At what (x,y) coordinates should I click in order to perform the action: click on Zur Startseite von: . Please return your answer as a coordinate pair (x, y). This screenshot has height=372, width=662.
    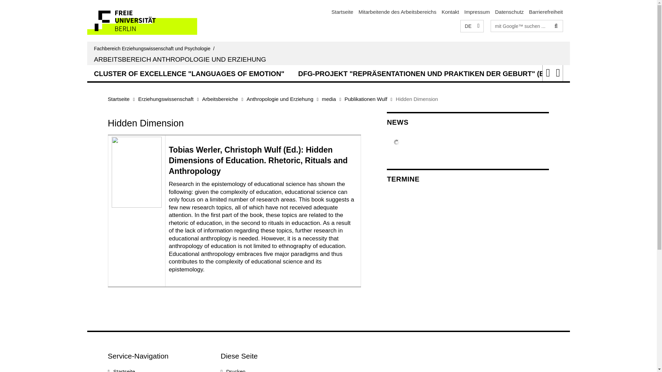
    Looking at the image, I should click on (155, 48).